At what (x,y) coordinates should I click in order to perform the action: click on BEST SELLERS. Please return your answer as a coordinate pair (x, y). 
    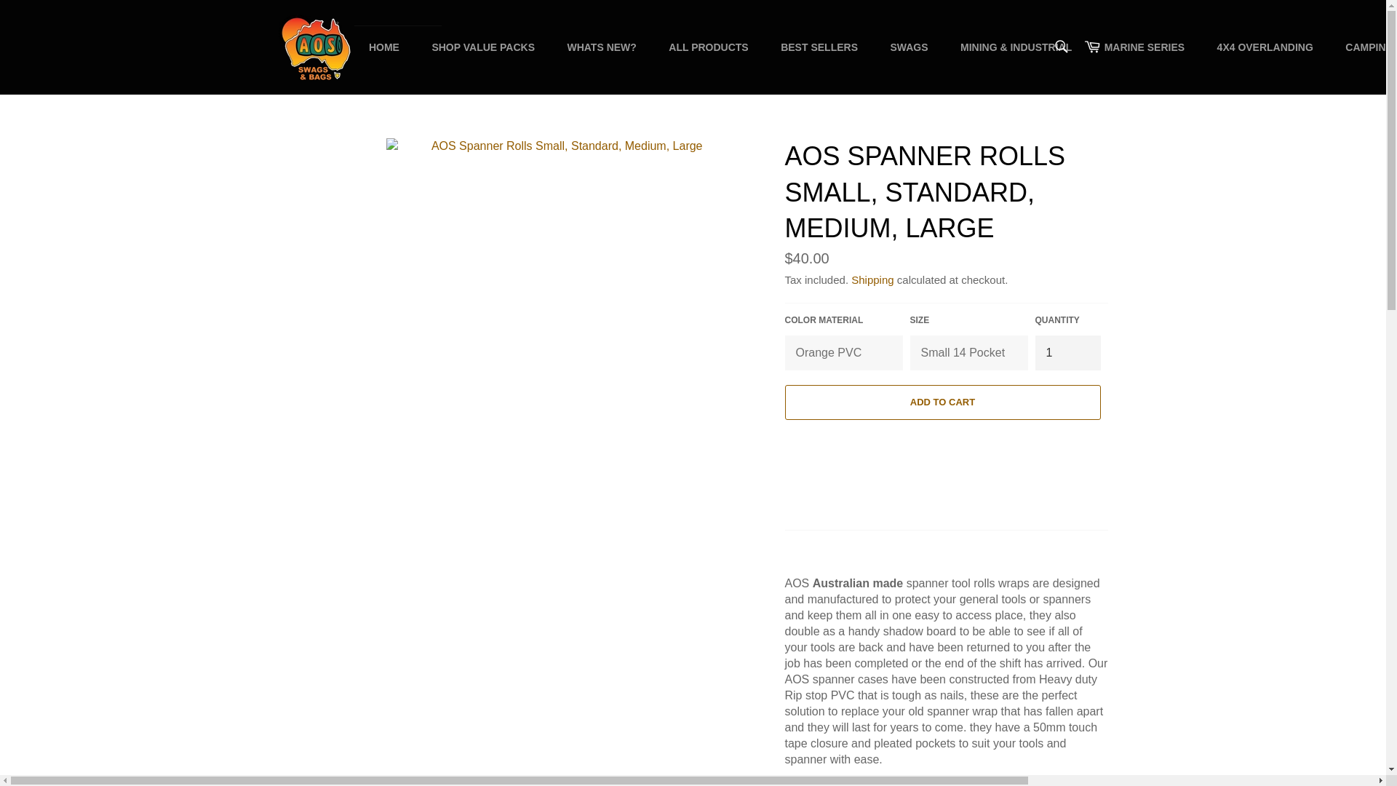
    Looking at the image, I should click on (819, 47).